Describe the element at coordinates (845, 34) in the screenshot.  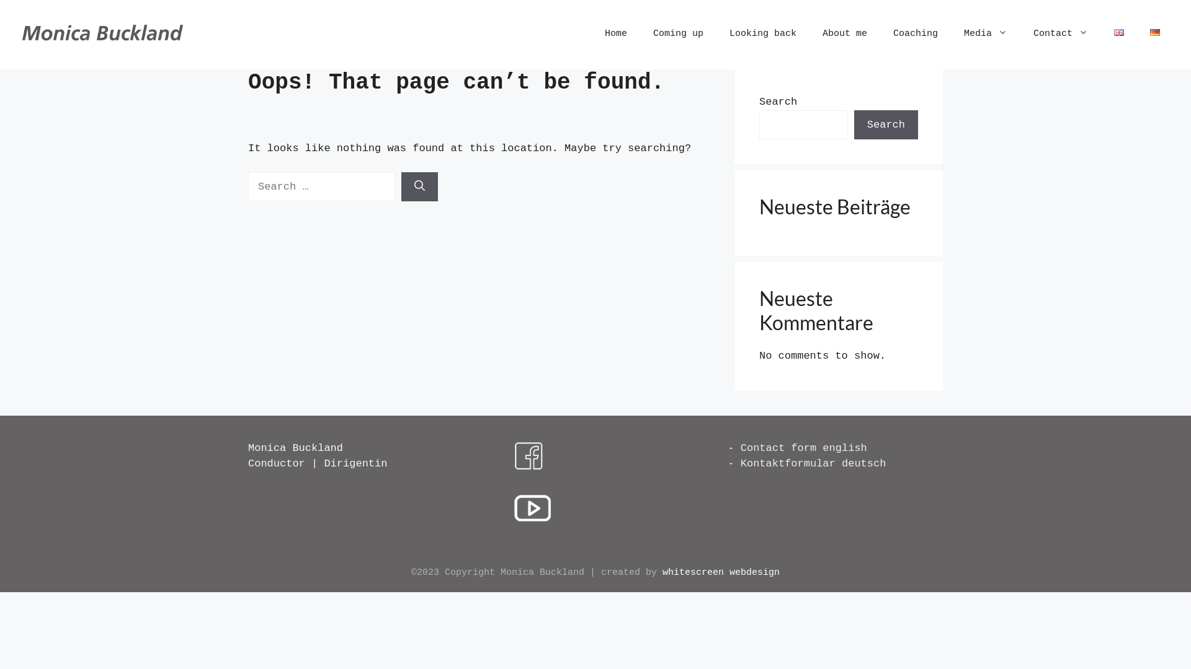
I see `About me` at that location.